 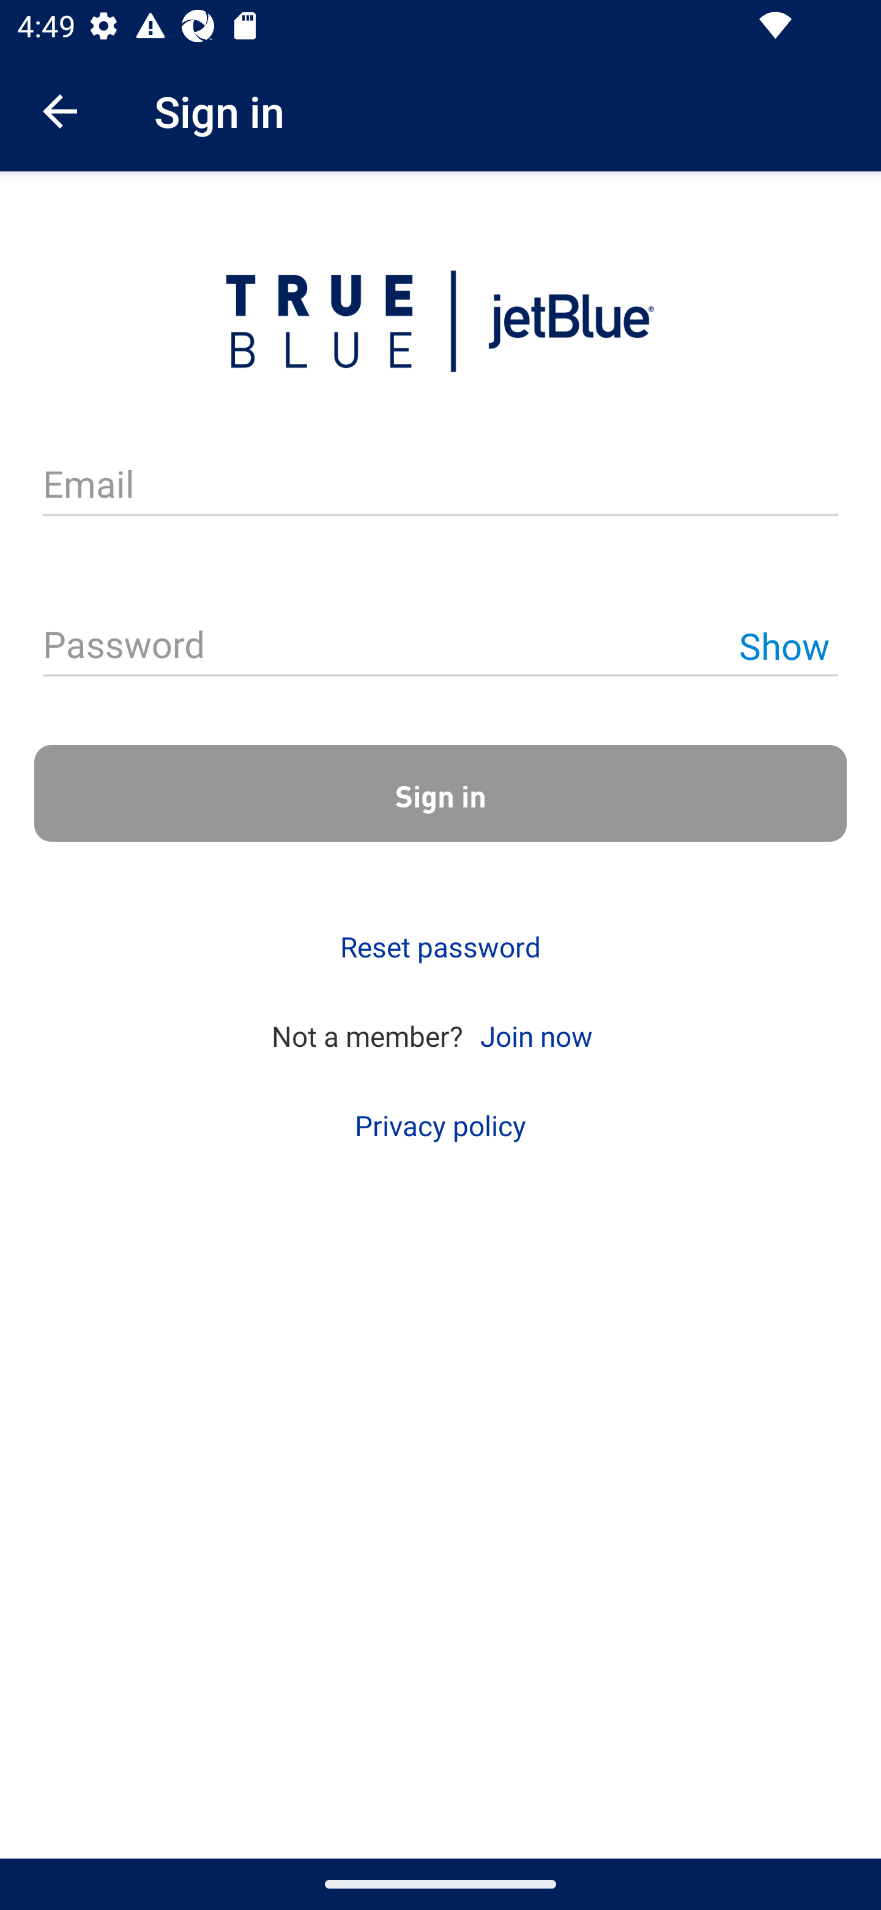 What do you see at coordinates (536, 1035) in the screenshot?
I see `Join now` at bounding box center [536, 1035].